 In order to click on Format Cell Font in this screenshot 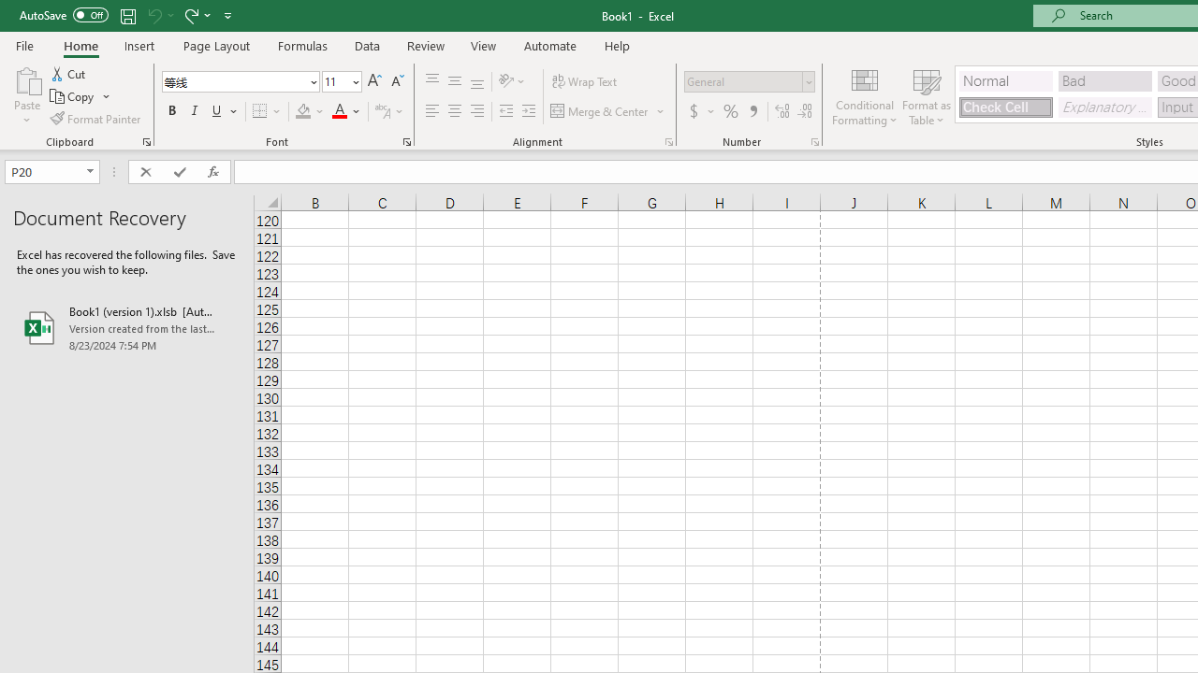, I will do `click(406, 142)`.